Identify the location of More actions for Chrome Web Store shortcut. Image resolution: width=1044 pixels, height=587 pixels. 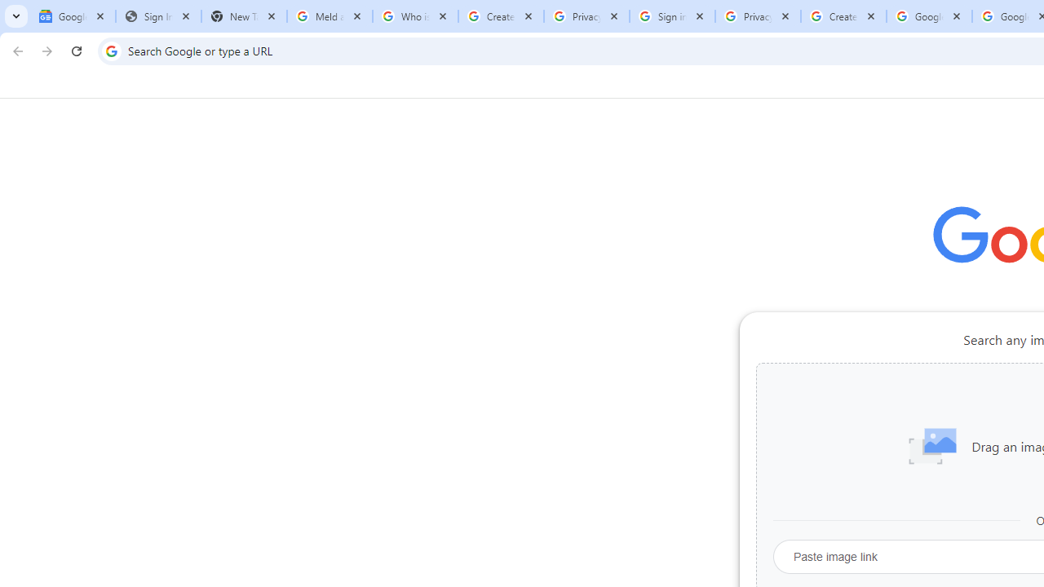
(985, 380).